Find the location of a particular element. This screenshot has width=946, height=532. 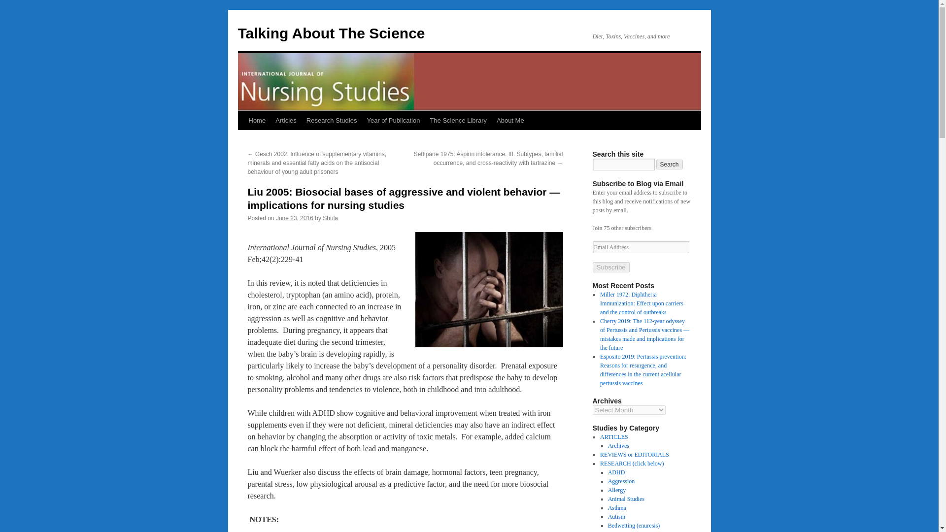

Shula is located at coordinates (330, 218).